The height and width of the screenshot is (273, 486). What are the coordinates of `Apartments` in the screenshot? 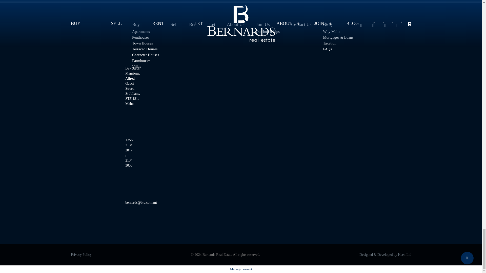 It's located at (145, 32).